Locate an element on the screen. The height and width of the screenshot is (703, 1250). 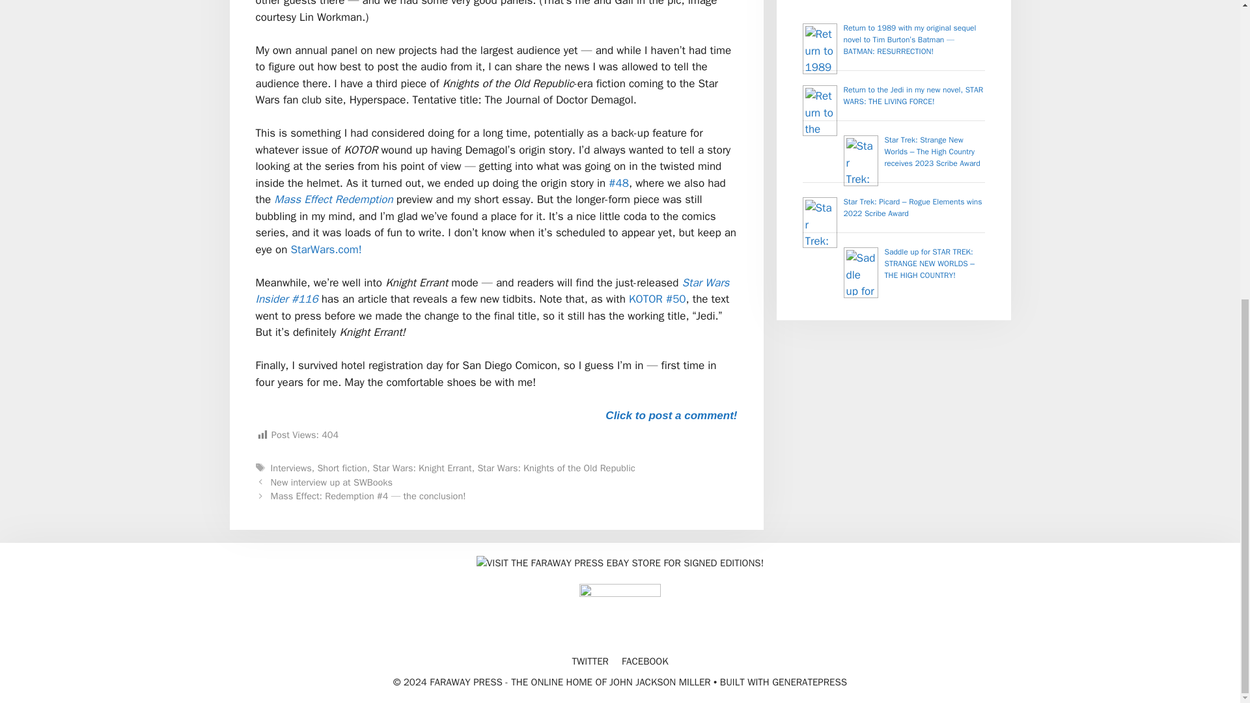
New interview up at SWBooks is located at coordinates (331, 482).